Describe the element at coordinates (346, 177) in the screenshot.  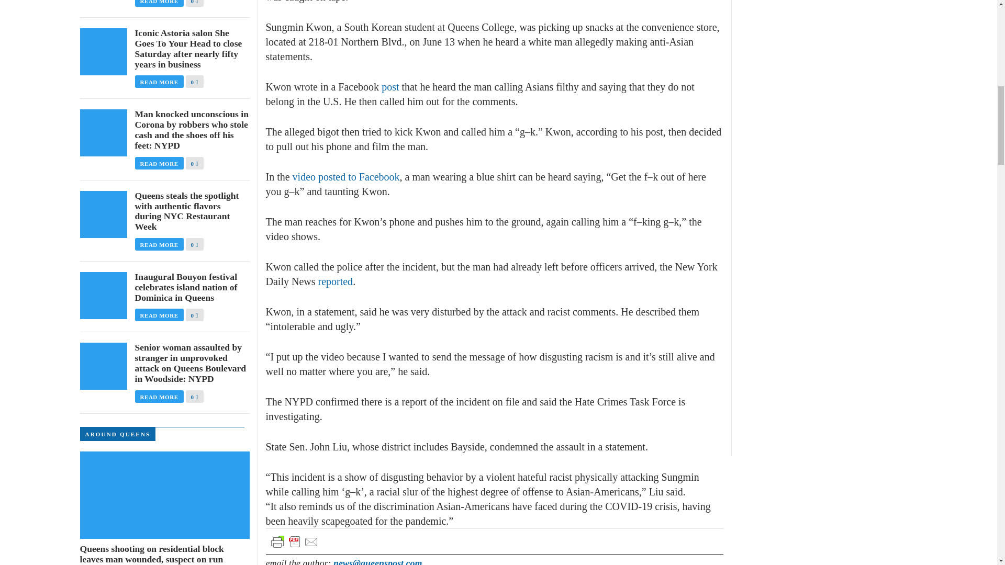
I see `video posted to Facebook` at that location.